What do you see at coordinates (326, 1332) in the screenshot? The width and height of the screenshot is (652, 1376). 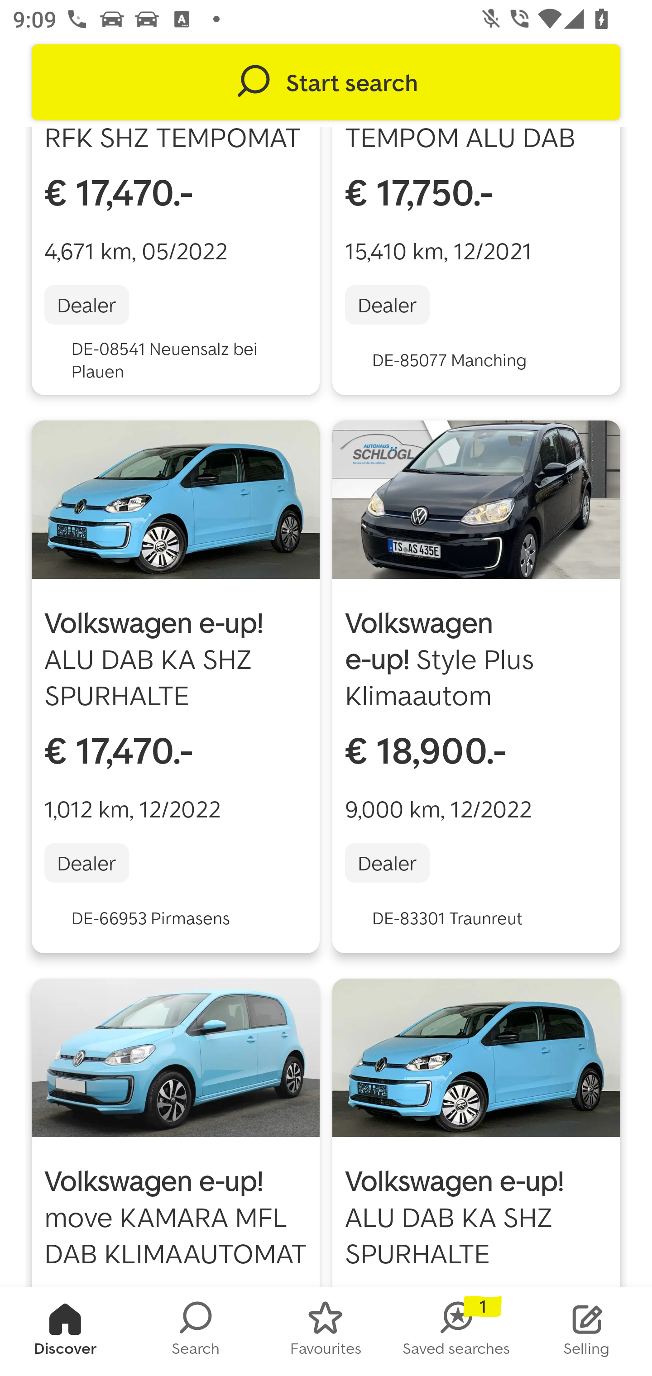 I see `FAVORITES Favourites` at bounding box center [326, 1332].